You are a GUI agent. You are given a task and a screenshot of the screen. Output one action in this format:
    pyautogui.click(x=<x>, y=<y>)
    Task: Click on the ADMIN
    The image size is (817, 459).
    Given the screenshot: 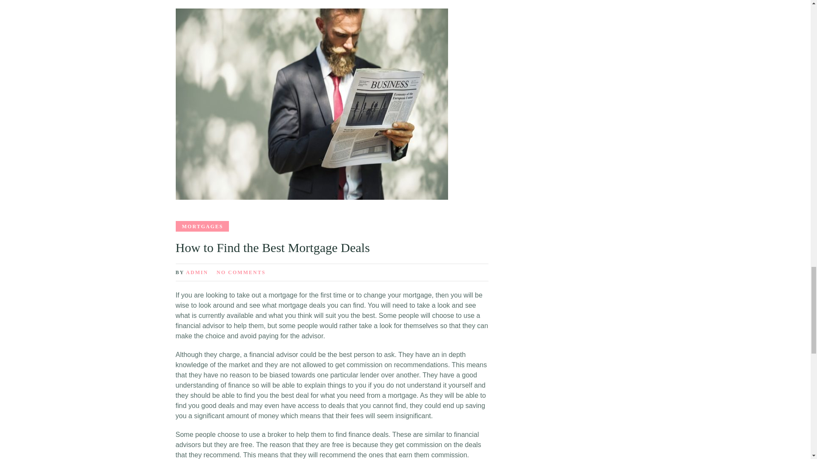 What is the action you would take?
    pyautogui.click(x=197, y=272)
    